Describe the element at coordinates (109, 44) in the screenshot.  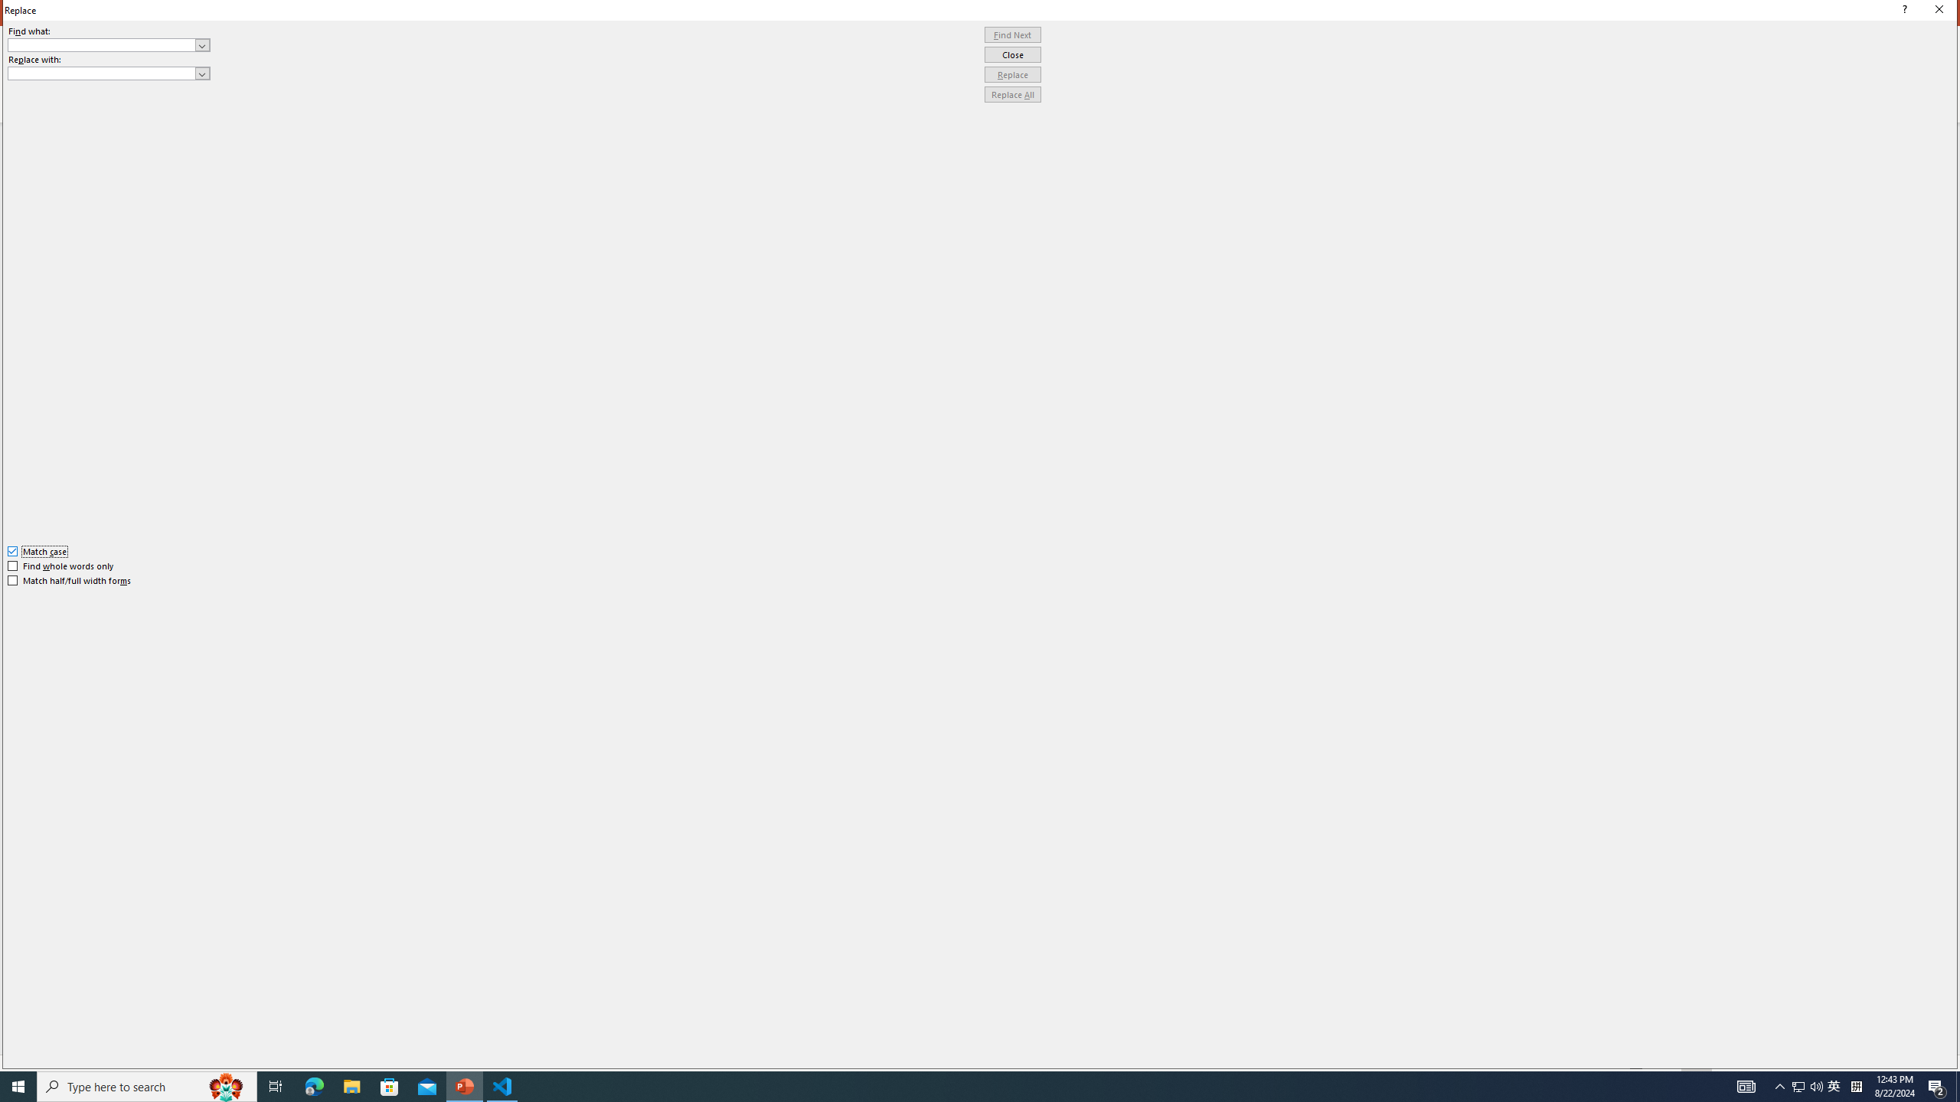
I see `Find what` at that location.